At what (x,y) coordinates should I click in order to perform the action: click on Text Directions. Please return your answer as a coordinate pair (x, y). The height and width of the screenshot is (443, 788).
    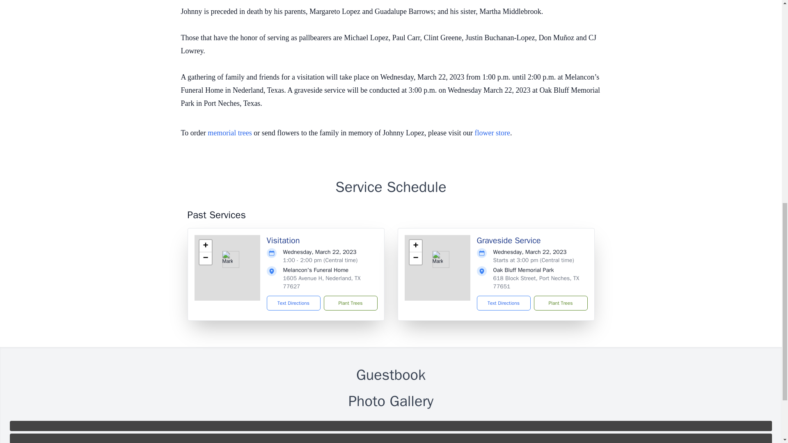
    Looking at the image, I should click on (503, 303).